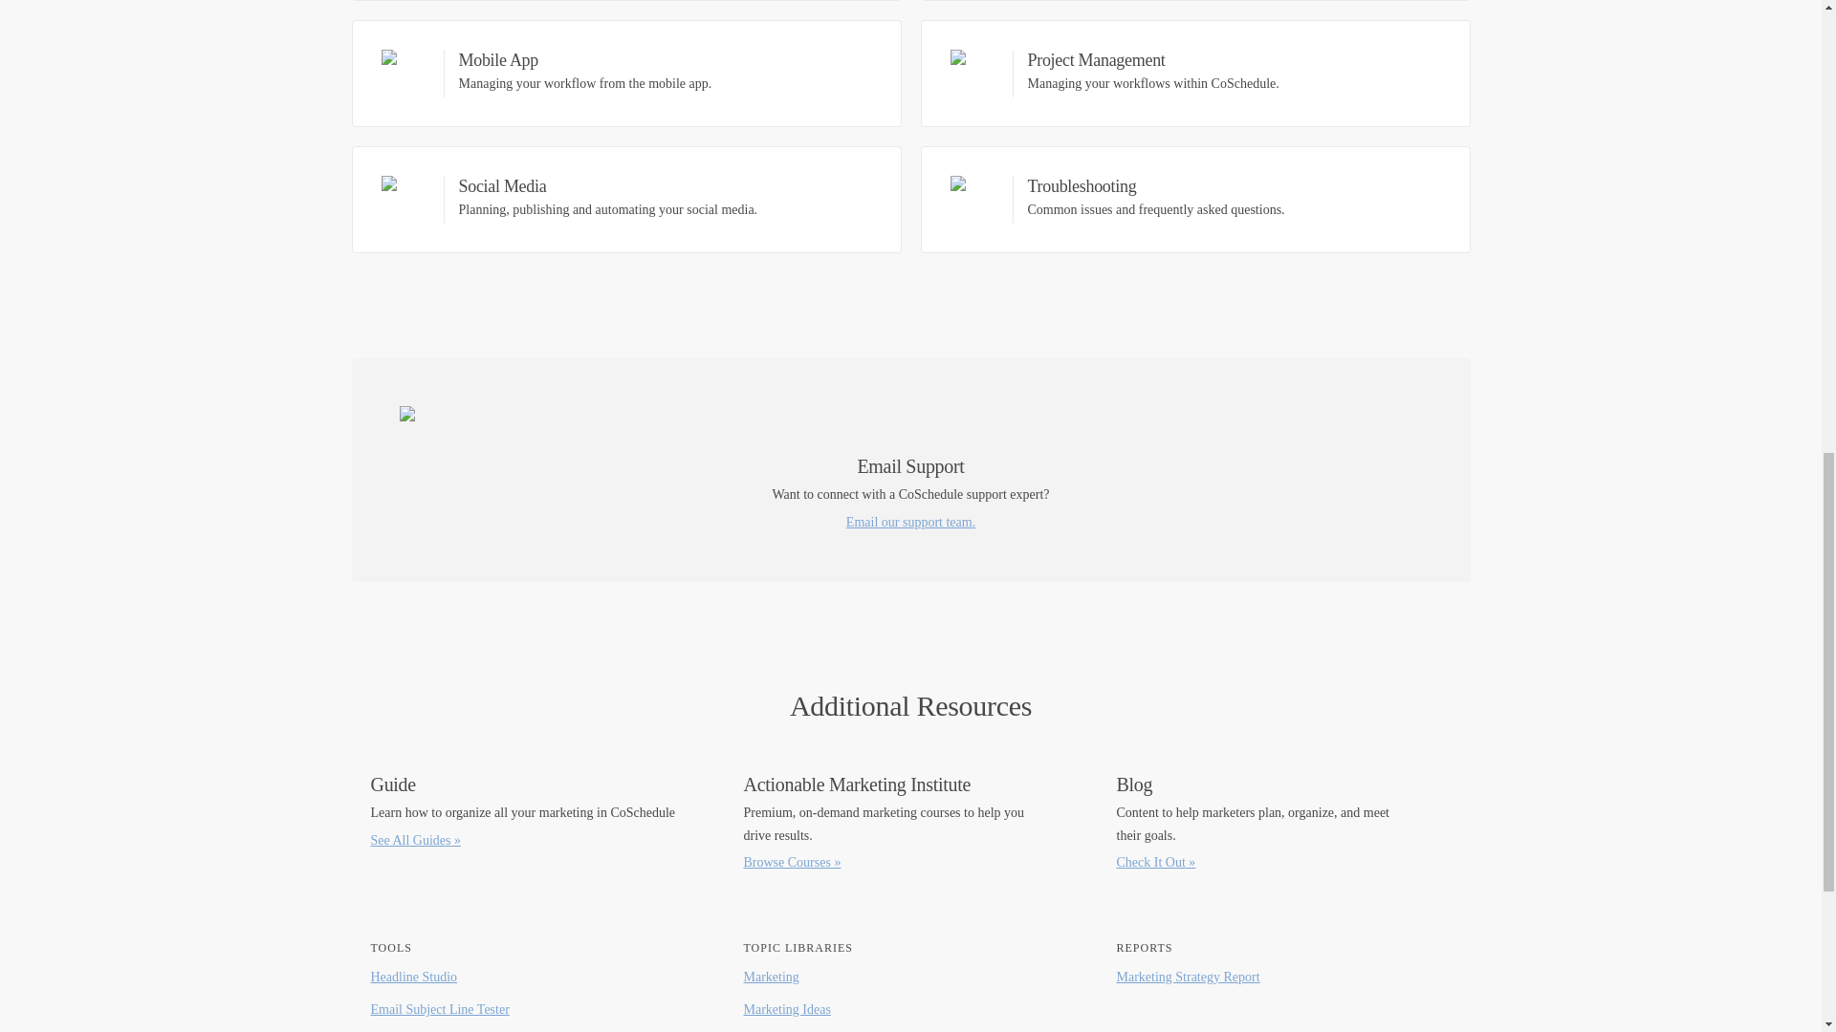 The height and width of the screenshot is (1032, 1836). What do you see at coordinates (413, 977) in the screenshot?
I see `Try the Social Message Optimizer` at bounding box center [413, 977].